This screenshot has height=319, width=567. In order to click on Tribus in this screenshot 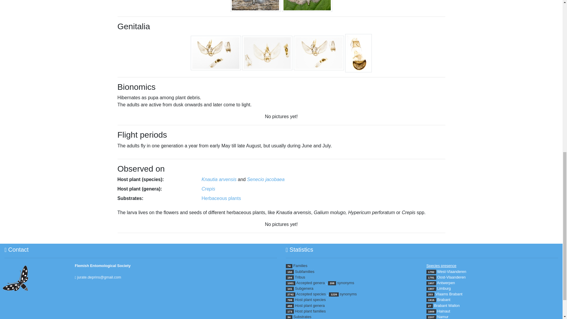, I will do `click(300, 277)`.